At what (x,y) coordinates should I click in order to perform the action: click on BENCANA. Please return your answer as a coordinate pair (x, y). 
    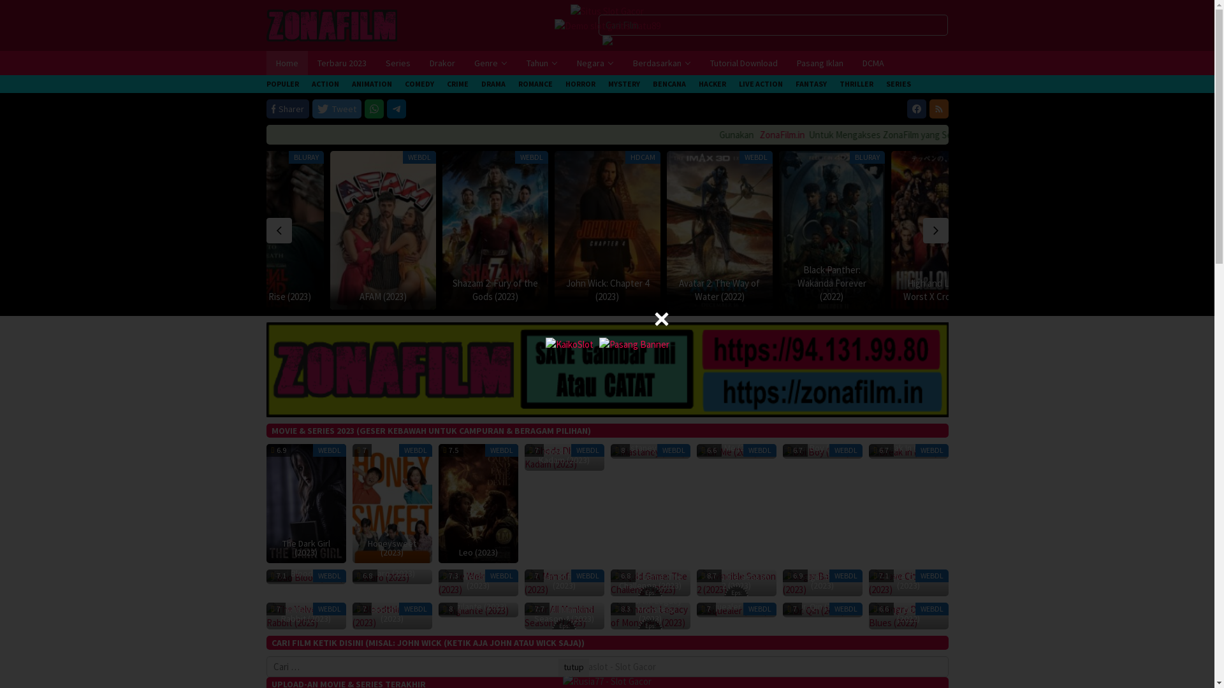
    Looking at the image, I should click on (669, 84).